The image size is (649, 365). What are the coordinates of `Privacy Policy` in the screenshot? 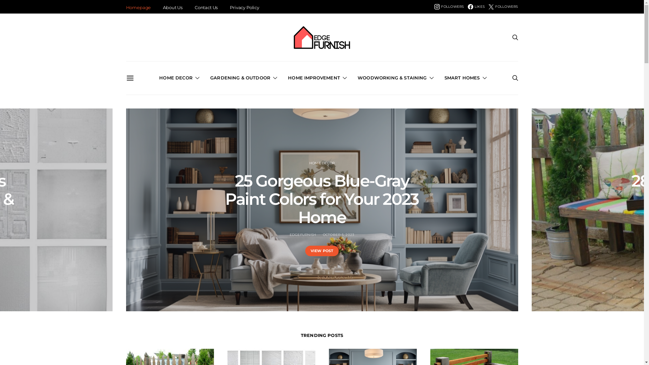 It's located at (245, 8).